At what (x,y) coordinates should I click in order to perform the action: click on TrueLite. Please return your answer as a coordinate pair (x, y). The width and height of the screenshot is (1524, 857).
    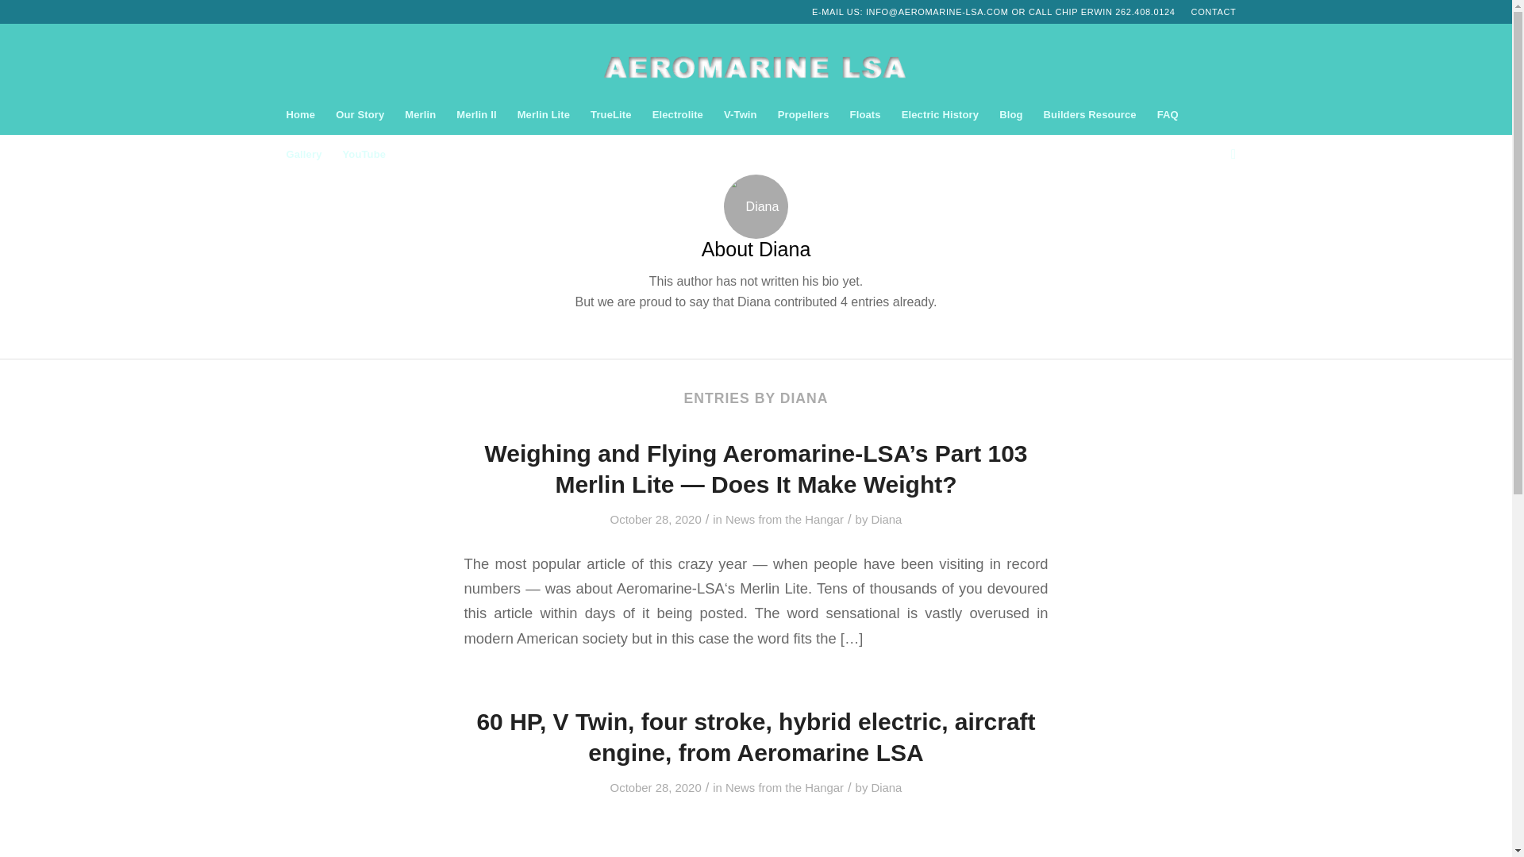
    Looking at the image, I should click on (611, 114).